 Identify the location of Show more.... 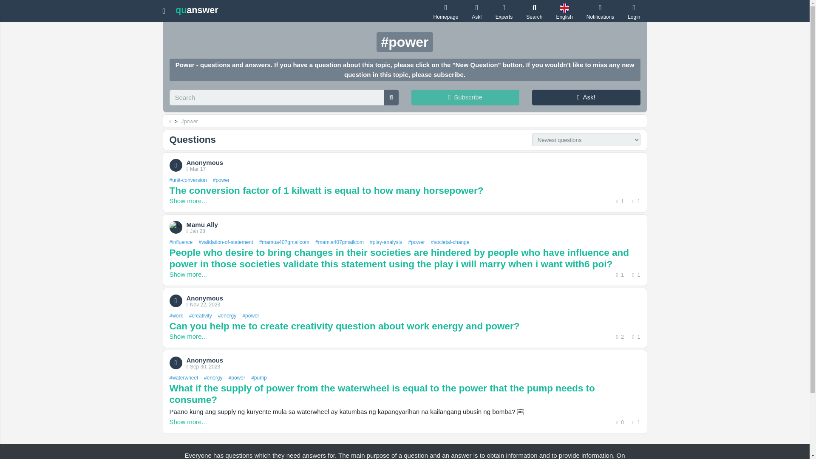
(187, 201).